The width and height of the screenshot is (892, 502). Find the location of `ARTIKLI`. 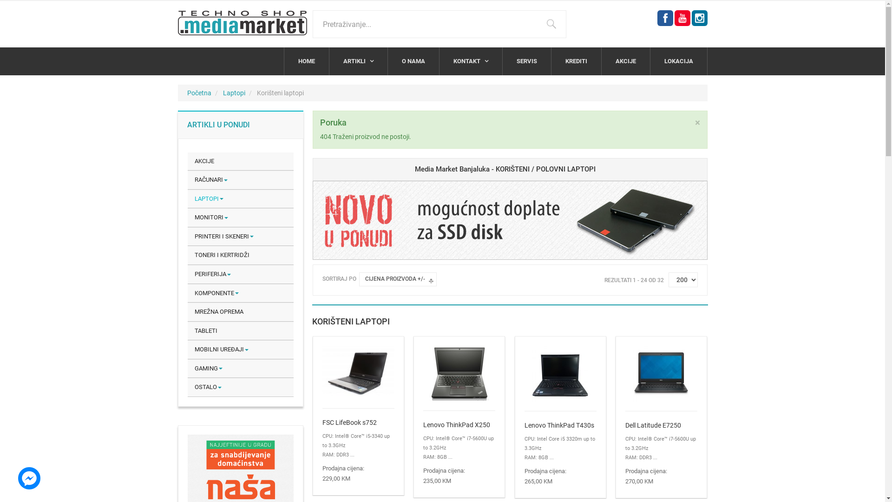

ARTIKLI is located at coordinates (358, 61).